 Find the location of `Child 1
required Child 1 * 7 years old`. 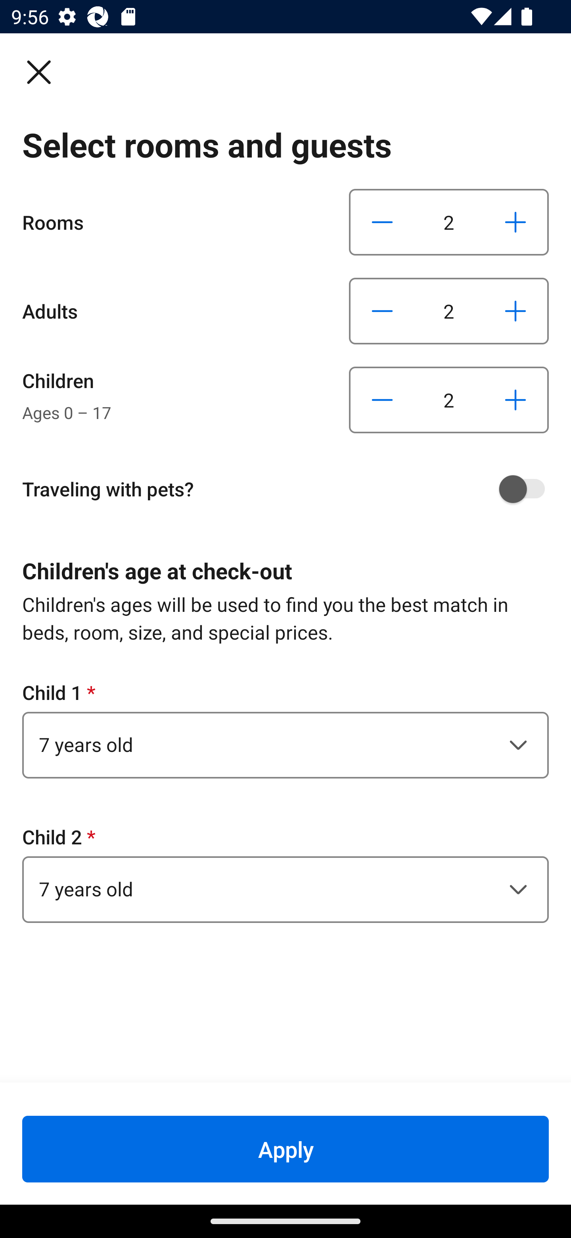

Child 1
required Child 1 * 7 years old is located at coordinates (285, 729).